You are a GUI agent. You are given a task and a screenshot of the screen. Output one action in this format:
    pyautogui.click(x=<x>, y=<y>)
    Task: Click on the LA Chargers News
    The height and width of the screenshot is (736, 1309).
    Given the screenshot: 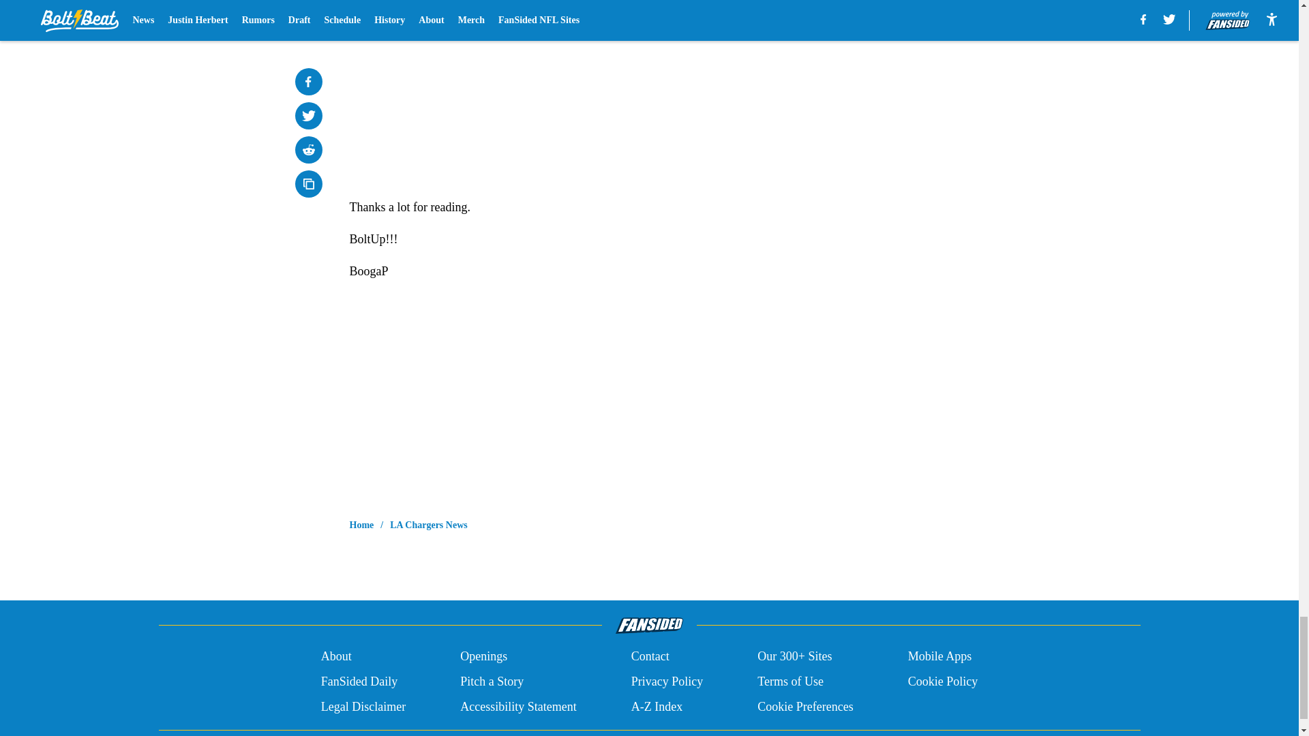 What is the action you would take?
    pyautogui.click(x=428, y=525)
    